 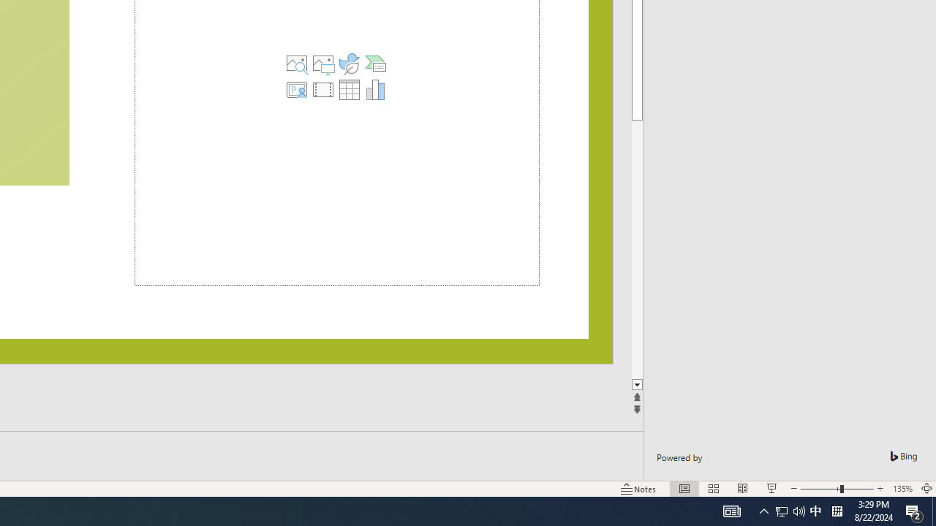 What do you see at coordinates (820, 488) in the screenshot?
I see `Zoom Out` at bounding box center [820, 488].